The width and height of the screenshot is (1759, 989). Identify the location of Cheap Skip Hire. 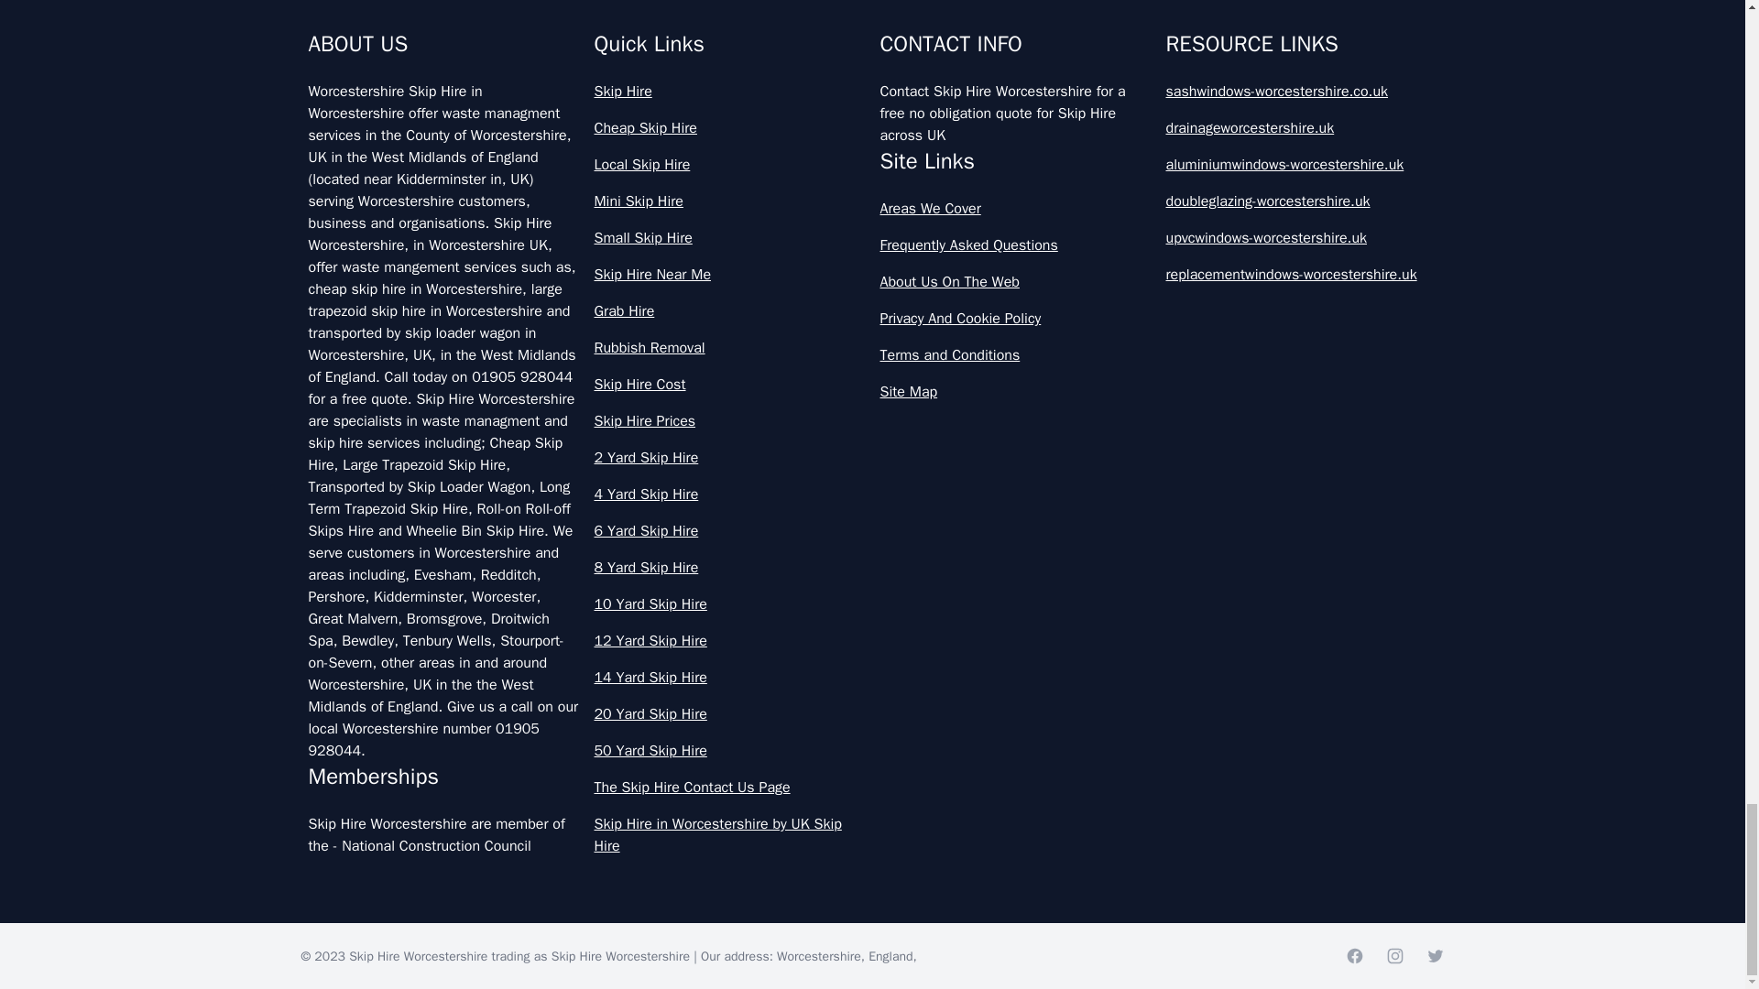
(729, 128).